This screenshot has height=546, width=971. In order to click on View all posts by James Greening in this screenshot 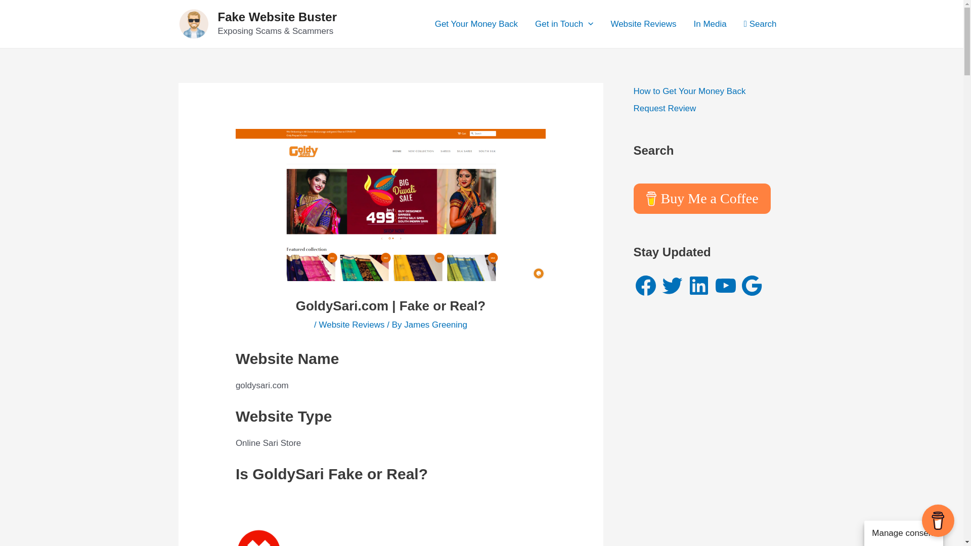, I will do `click(435, 325)`.